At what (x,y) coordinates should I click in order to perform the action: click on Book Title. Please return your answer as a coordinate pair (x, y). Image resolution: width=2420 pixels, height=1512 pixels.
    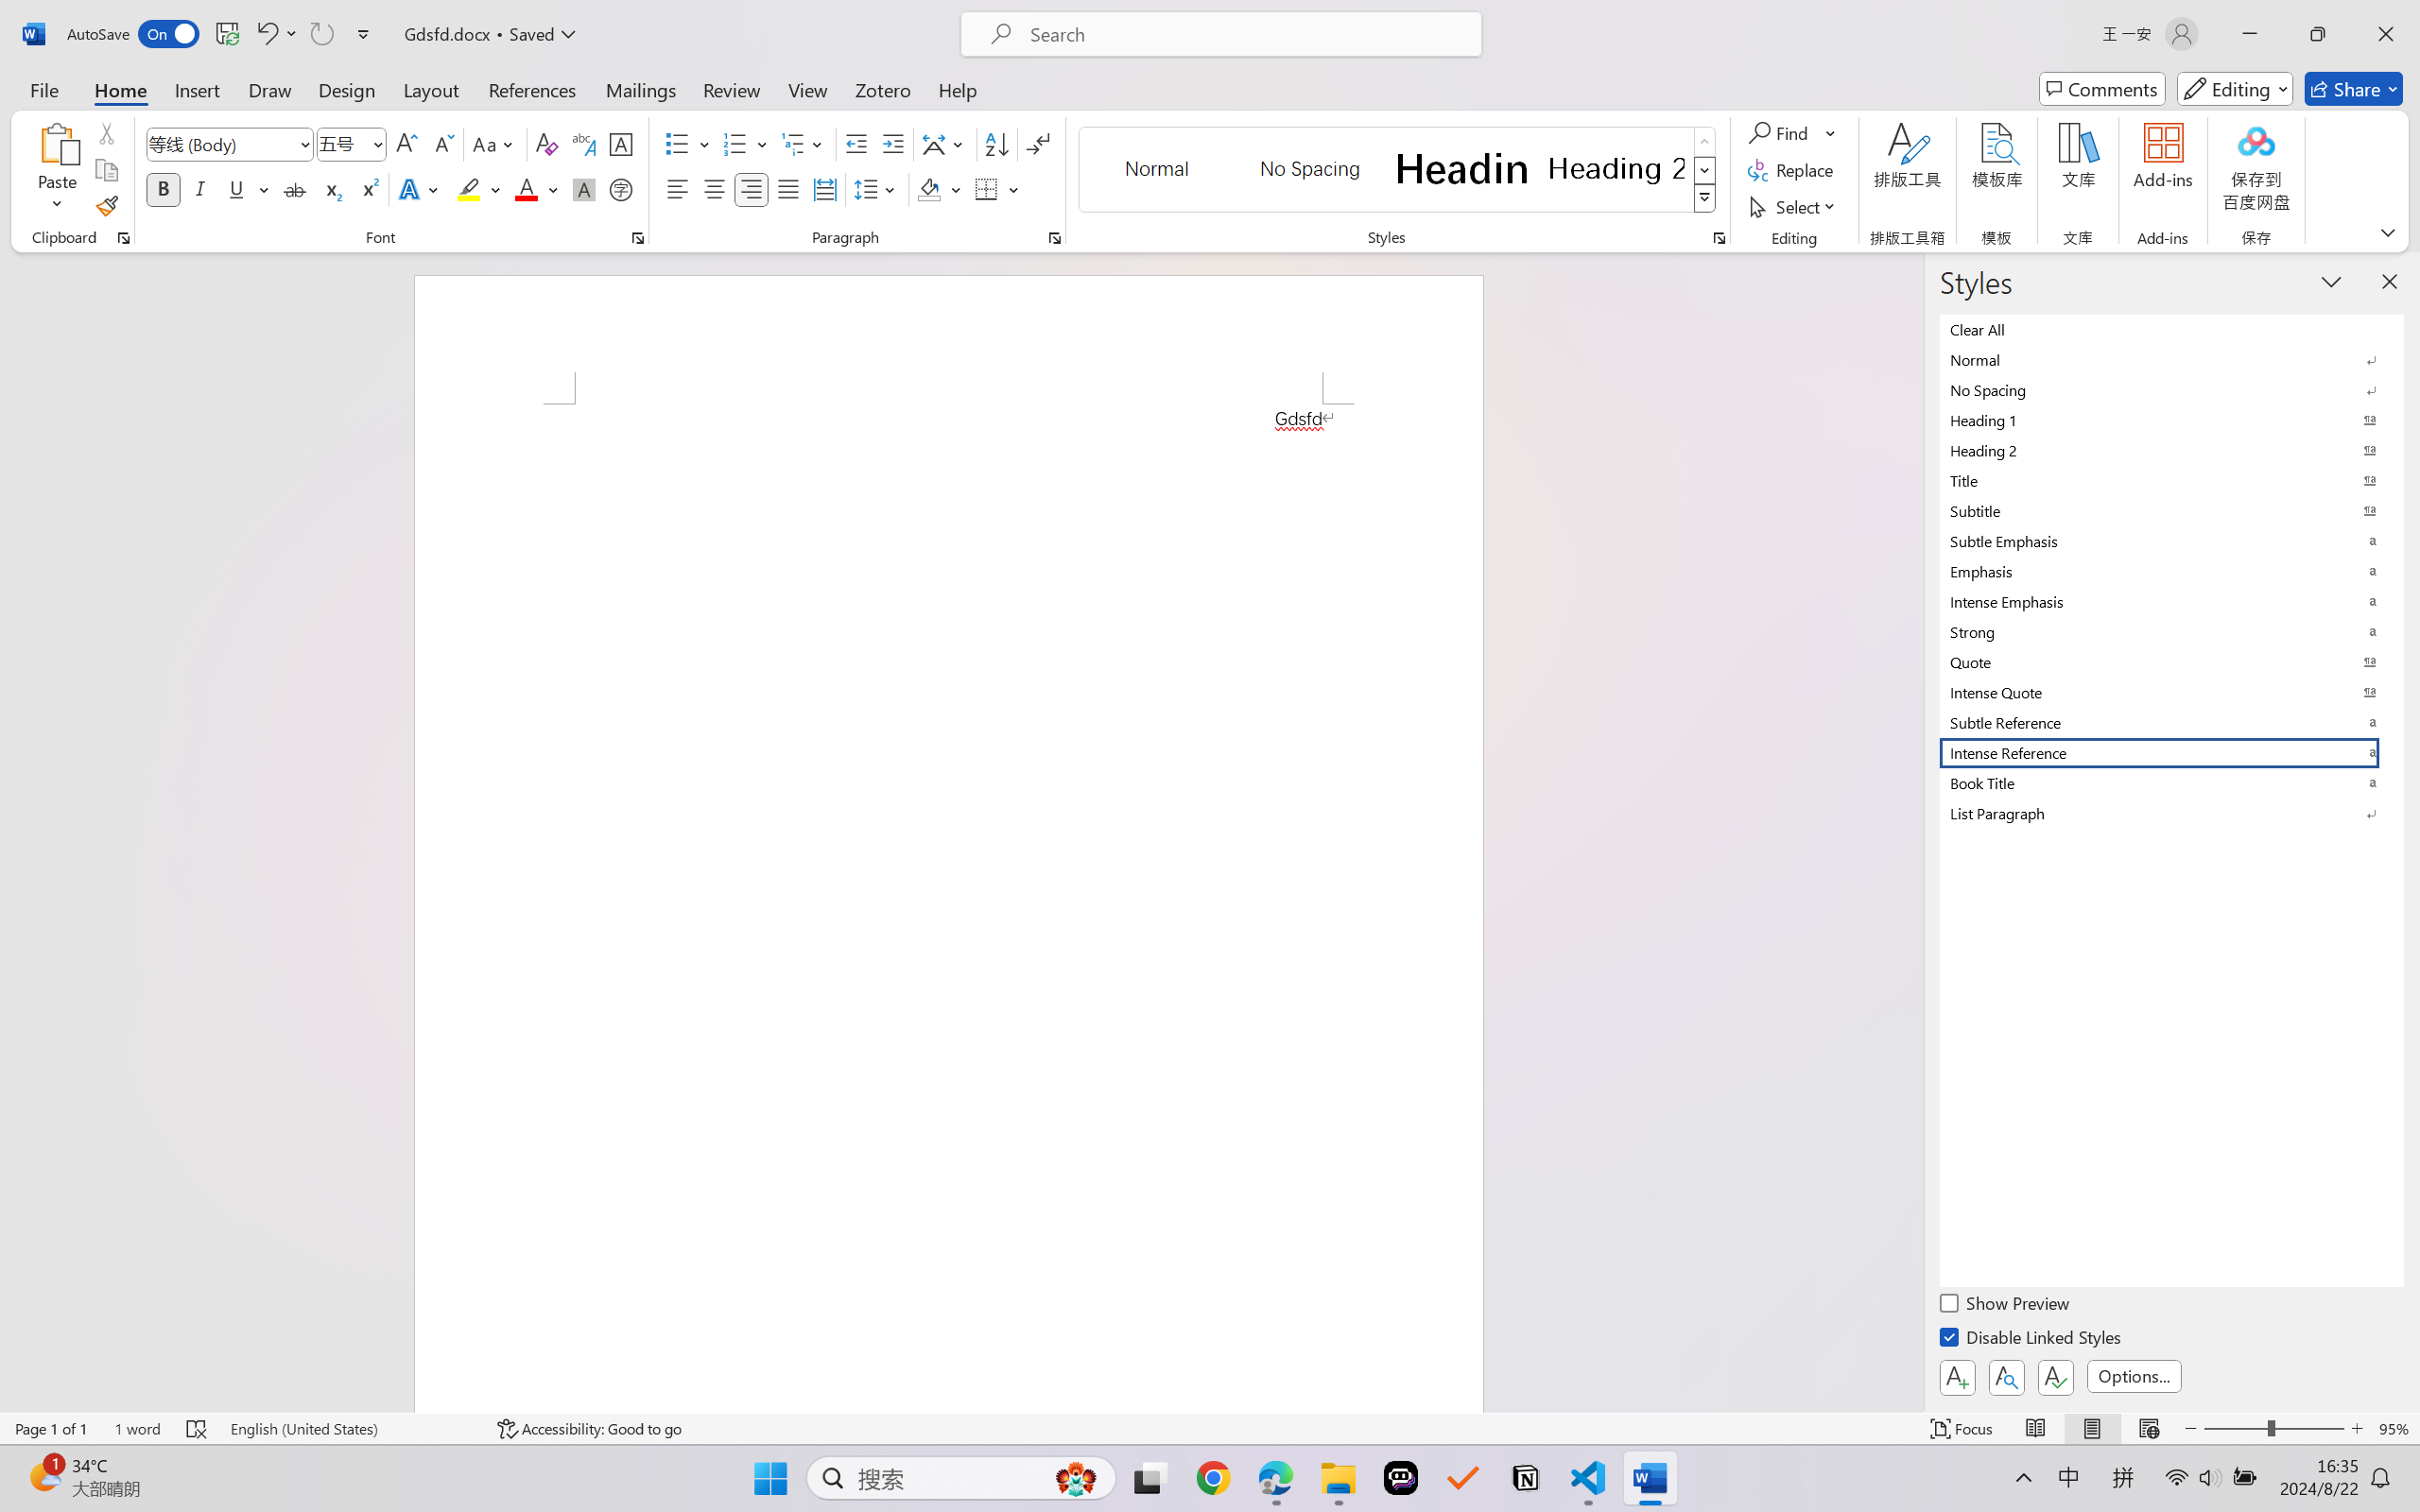
    Looking at the image, I should click on (2172, 782).